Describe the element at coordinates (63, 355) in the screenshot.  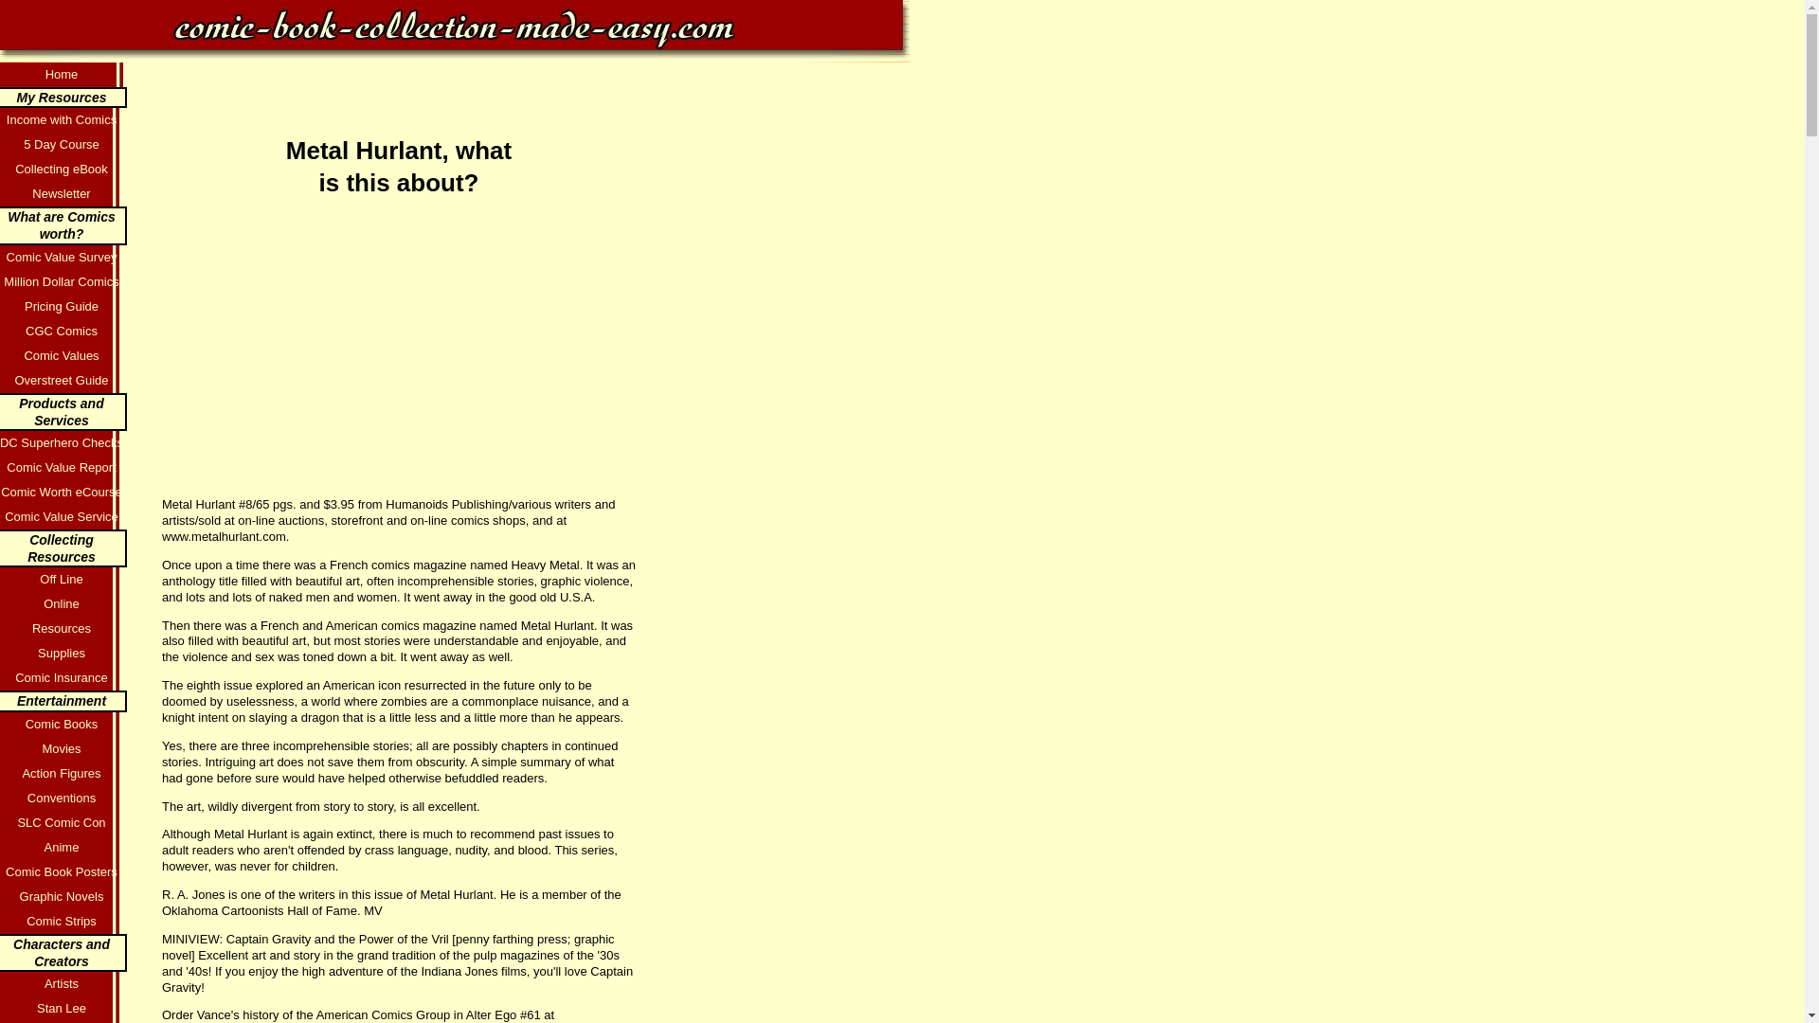
I see `Comic Values` at that location.